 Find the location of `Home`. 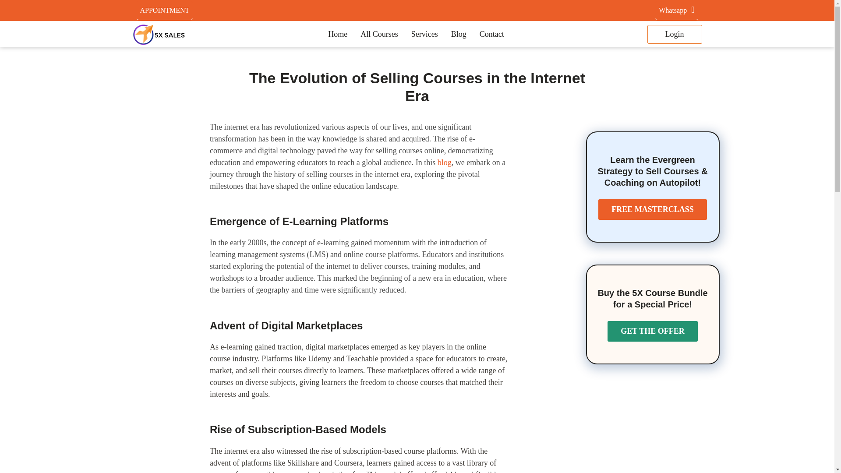

Home is located at coordinates (337, 34).